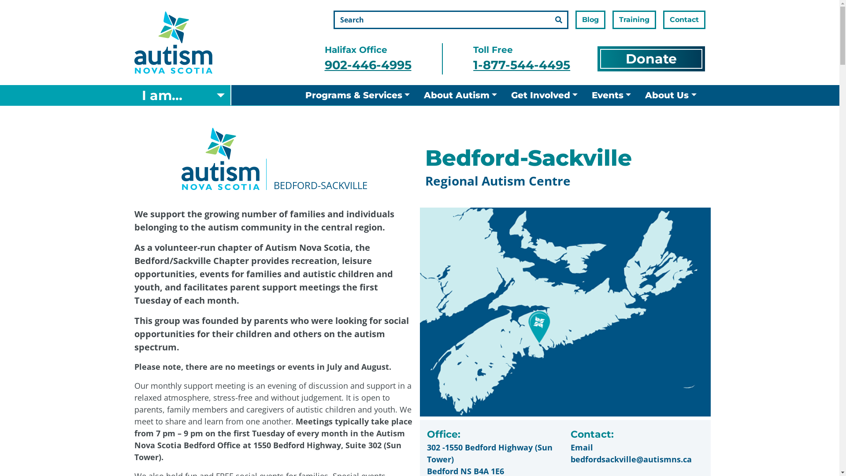 The image size is (846, 476). What do you see at coordinates (358, 95) in the screenshot?
I see `Programs & Services` at bounding box center [358, 95].